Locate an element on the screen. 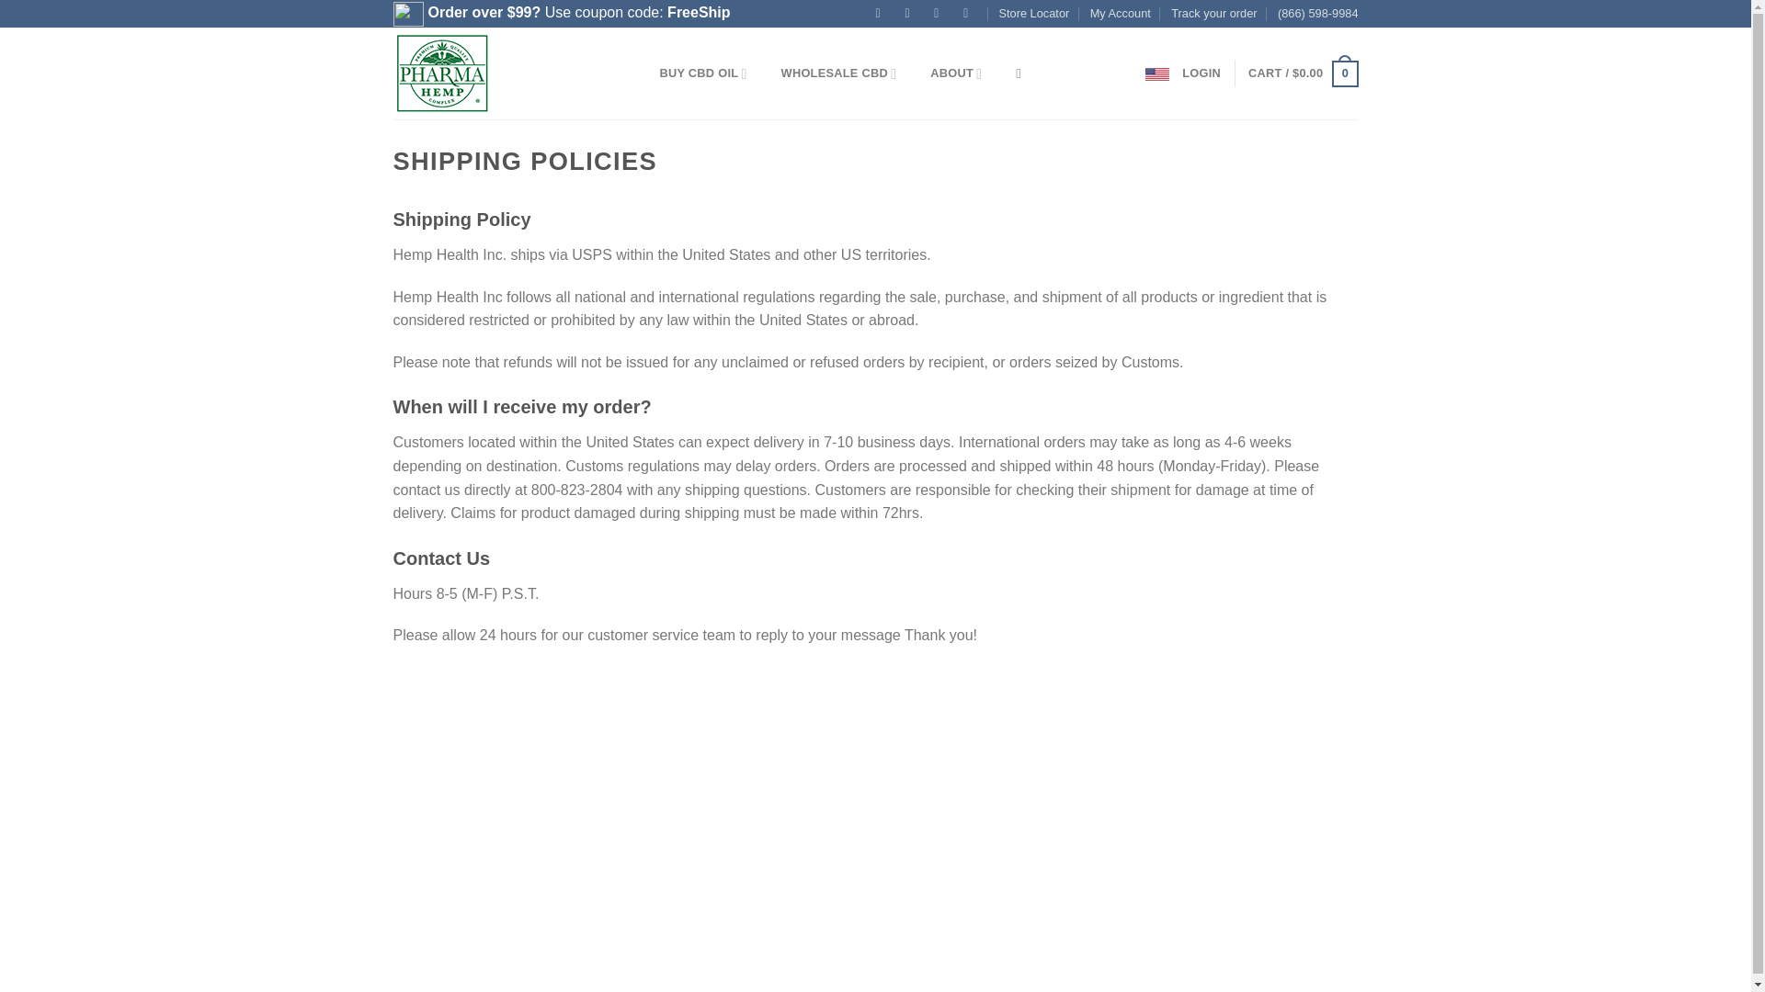 This screenshot has width=1765, height=992. Send us an email is located at coordinates (965, 15).